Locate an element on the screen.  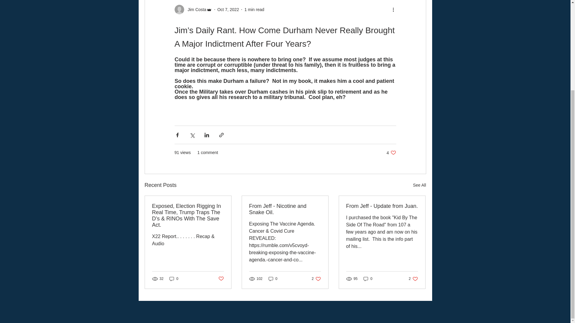
1 min read is located at coordinates (368, 278).